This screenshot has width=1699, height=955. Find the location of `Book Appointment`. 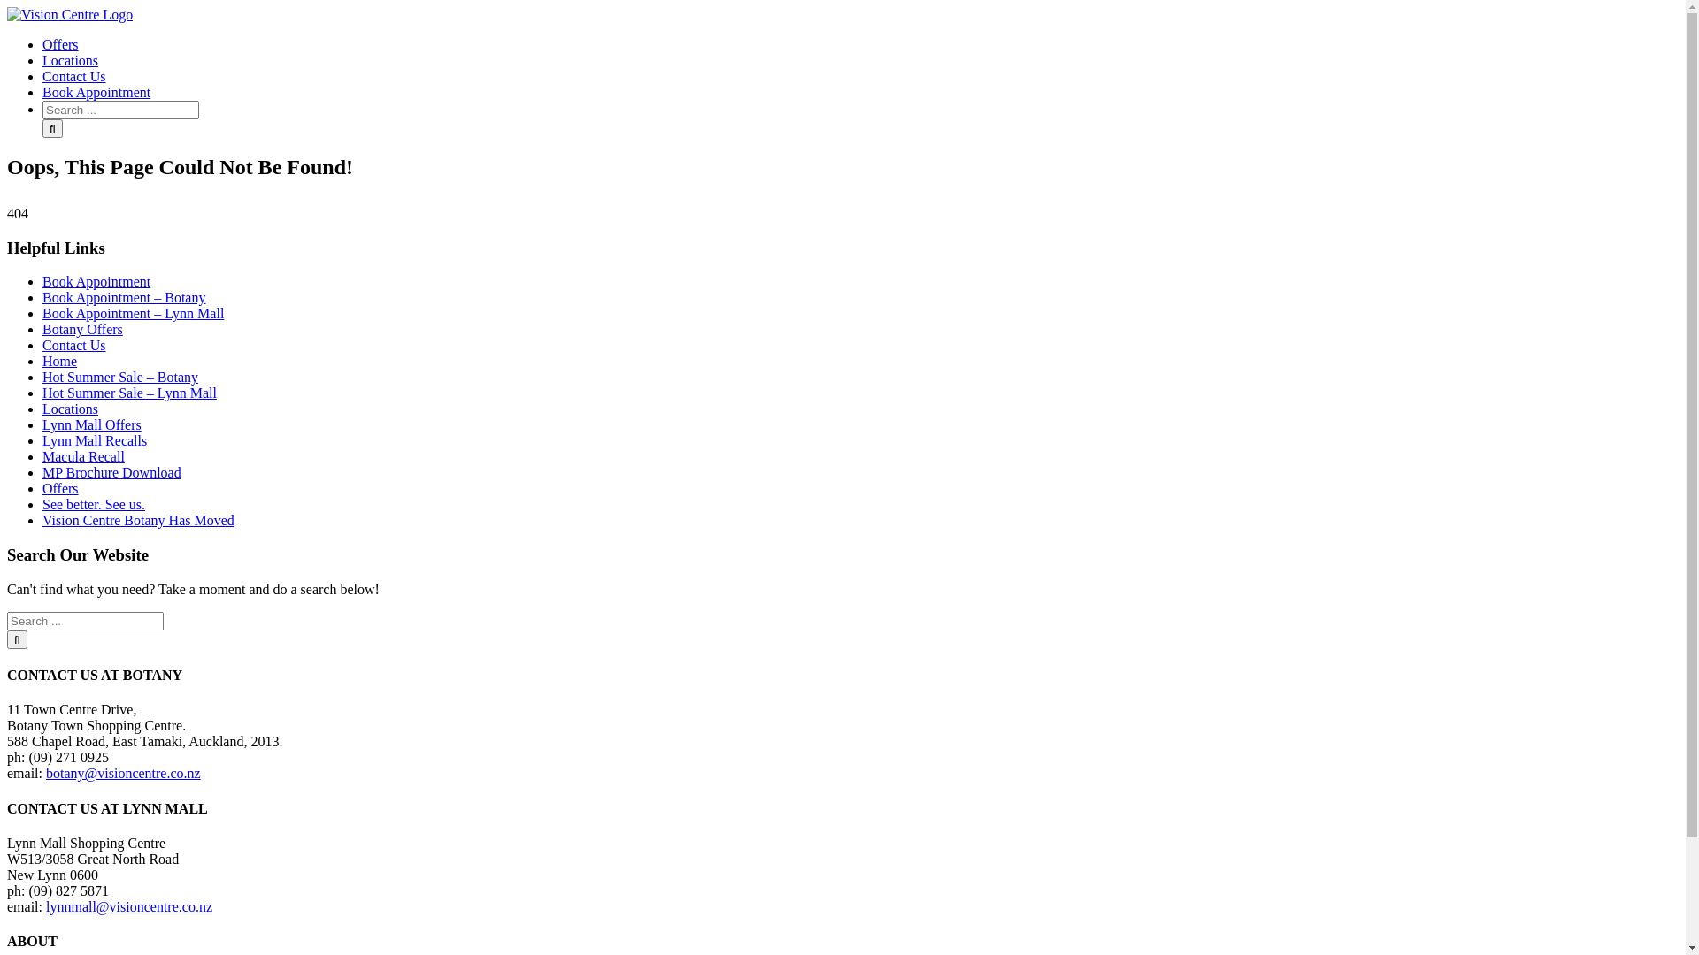

Book Appointment is located at coordinates (96, 92).